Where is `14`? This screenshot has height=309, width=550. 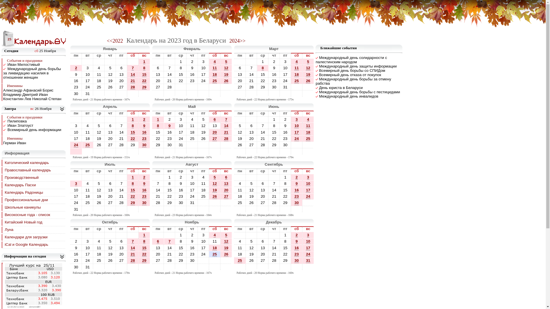
14 is located at coordinates (133, 248).